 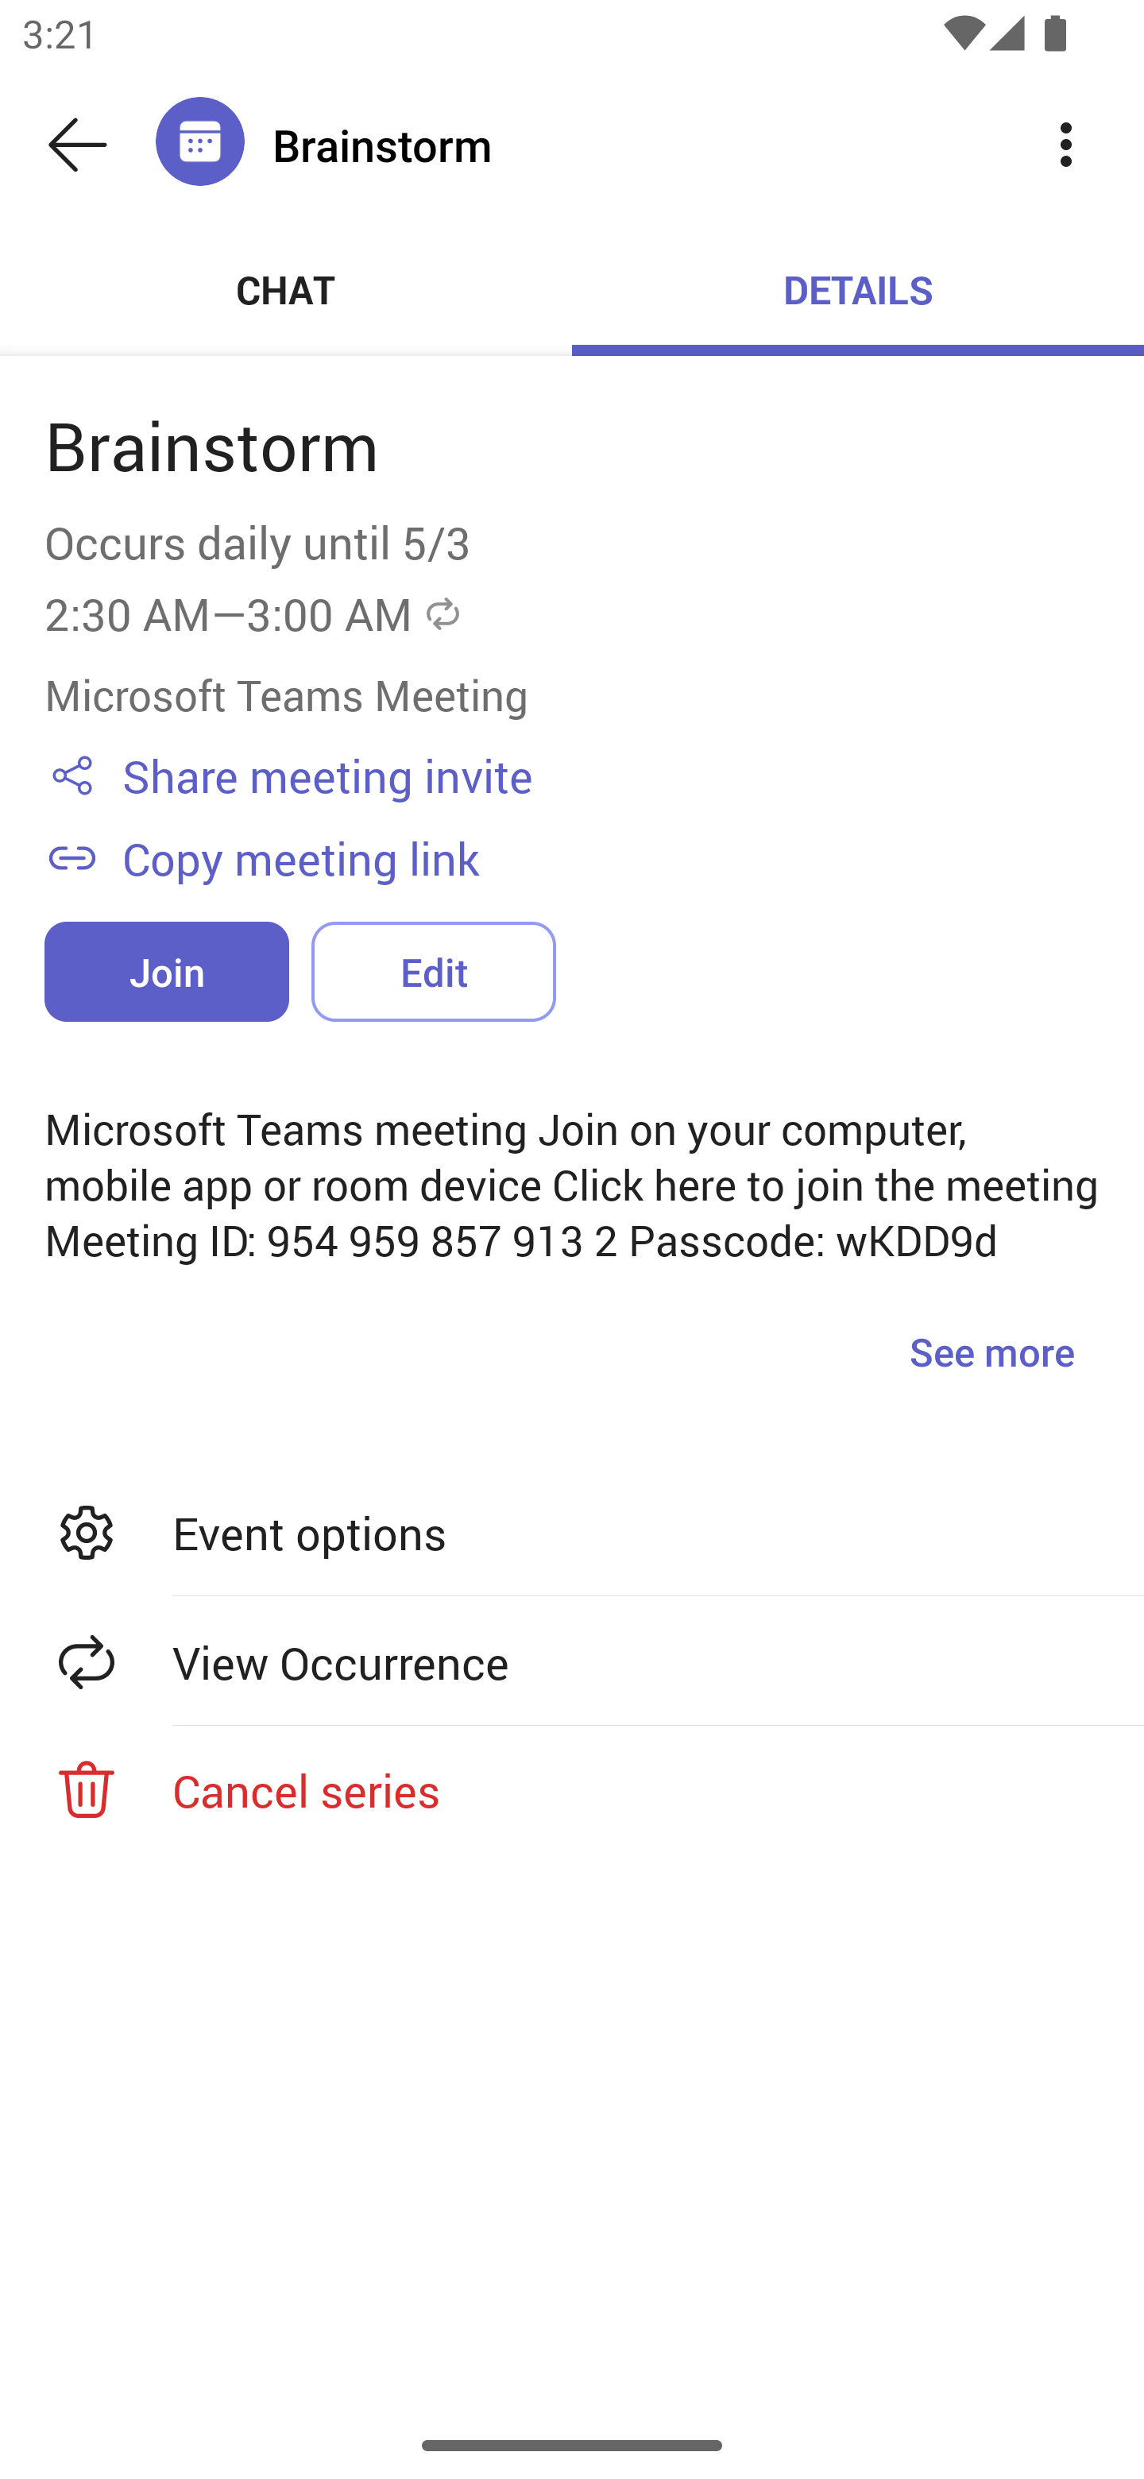 What do you see at coordinates (167, 971) in the screenshot?
I see `Join` at bounding box center [167, 971].